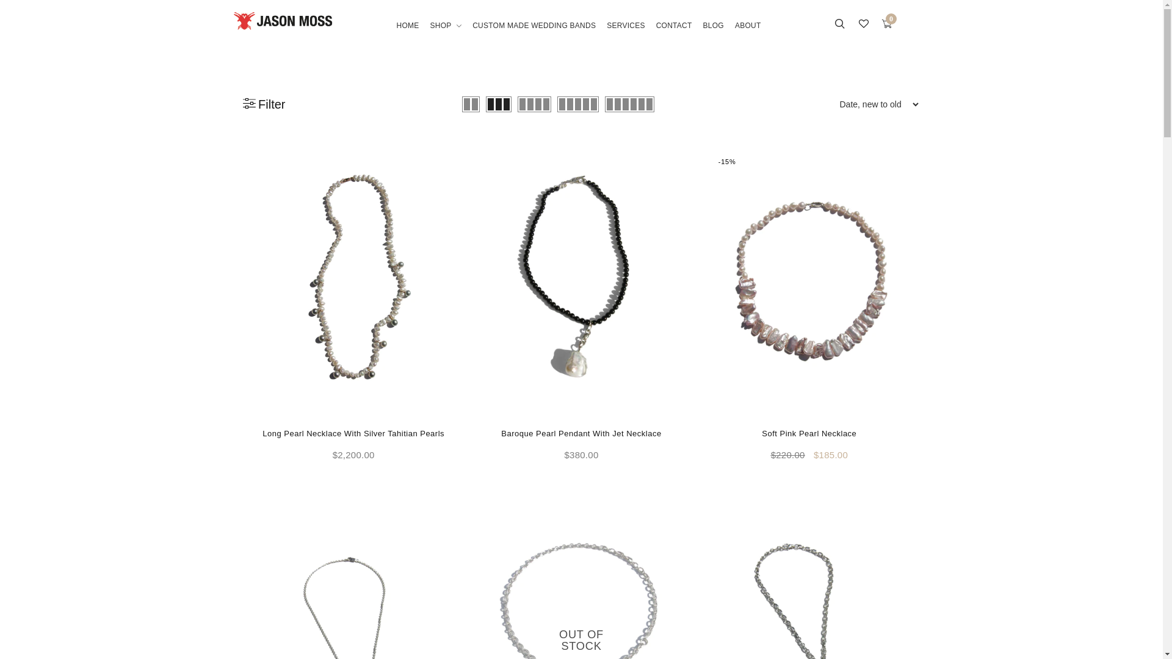 This screenshot has width=1172, height=659. I want to click on My Wishlist, so click(864, 25).